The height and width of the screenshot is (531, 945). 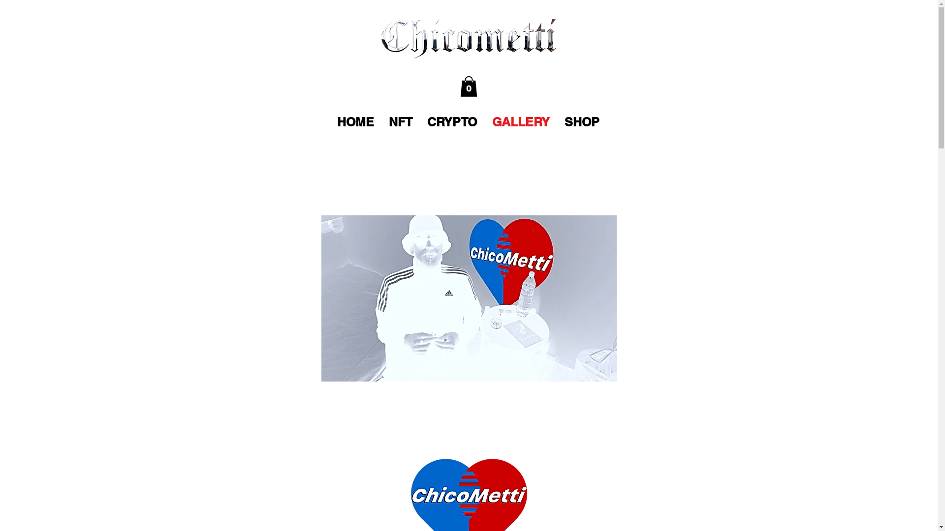 What do you see at coordinates (582, 122) in the screenshot?
I see `SHOP` at bounding box center [582, 122].